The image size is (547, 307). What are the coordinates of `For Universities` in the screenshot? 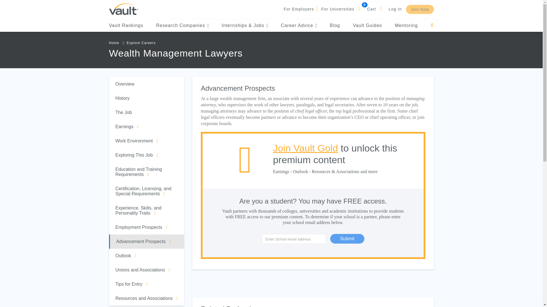 It's located at (338, 9).